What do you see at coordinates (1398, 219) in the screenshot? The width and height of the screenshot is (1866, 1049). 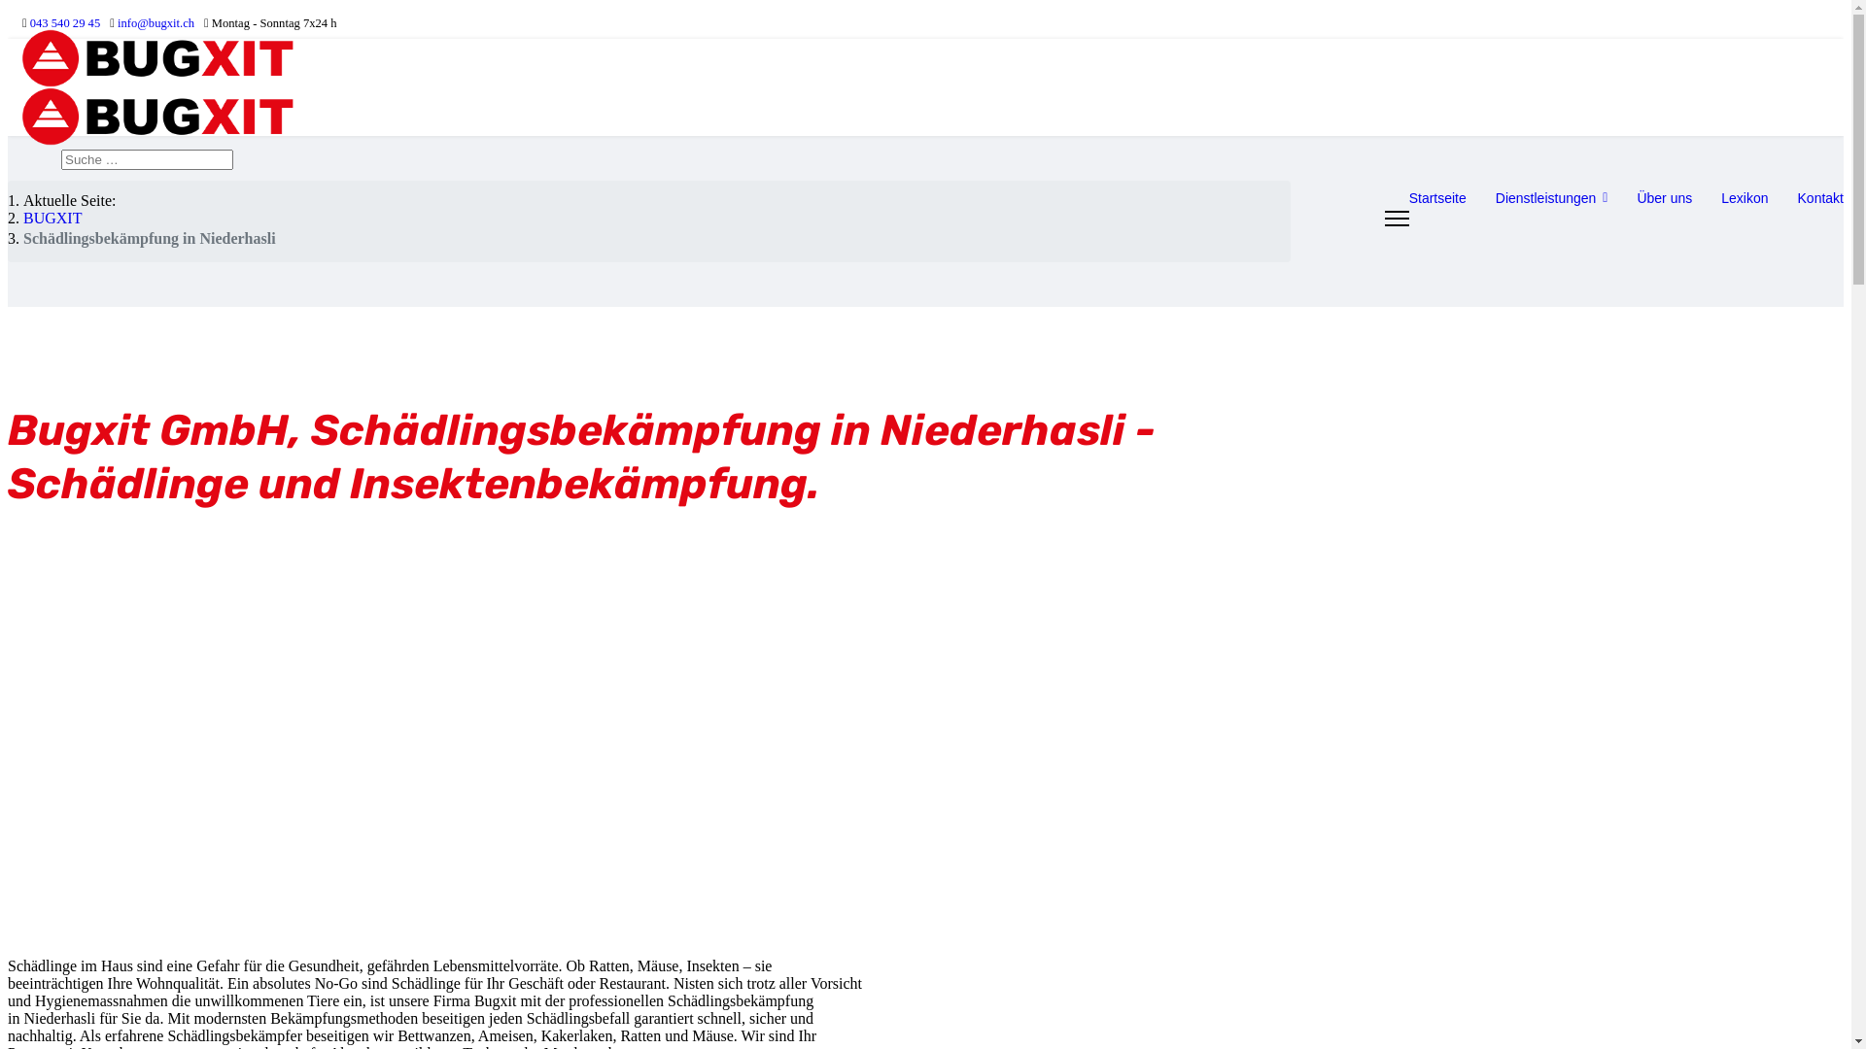 I see `Menu` at bounding box center [1398, 219].